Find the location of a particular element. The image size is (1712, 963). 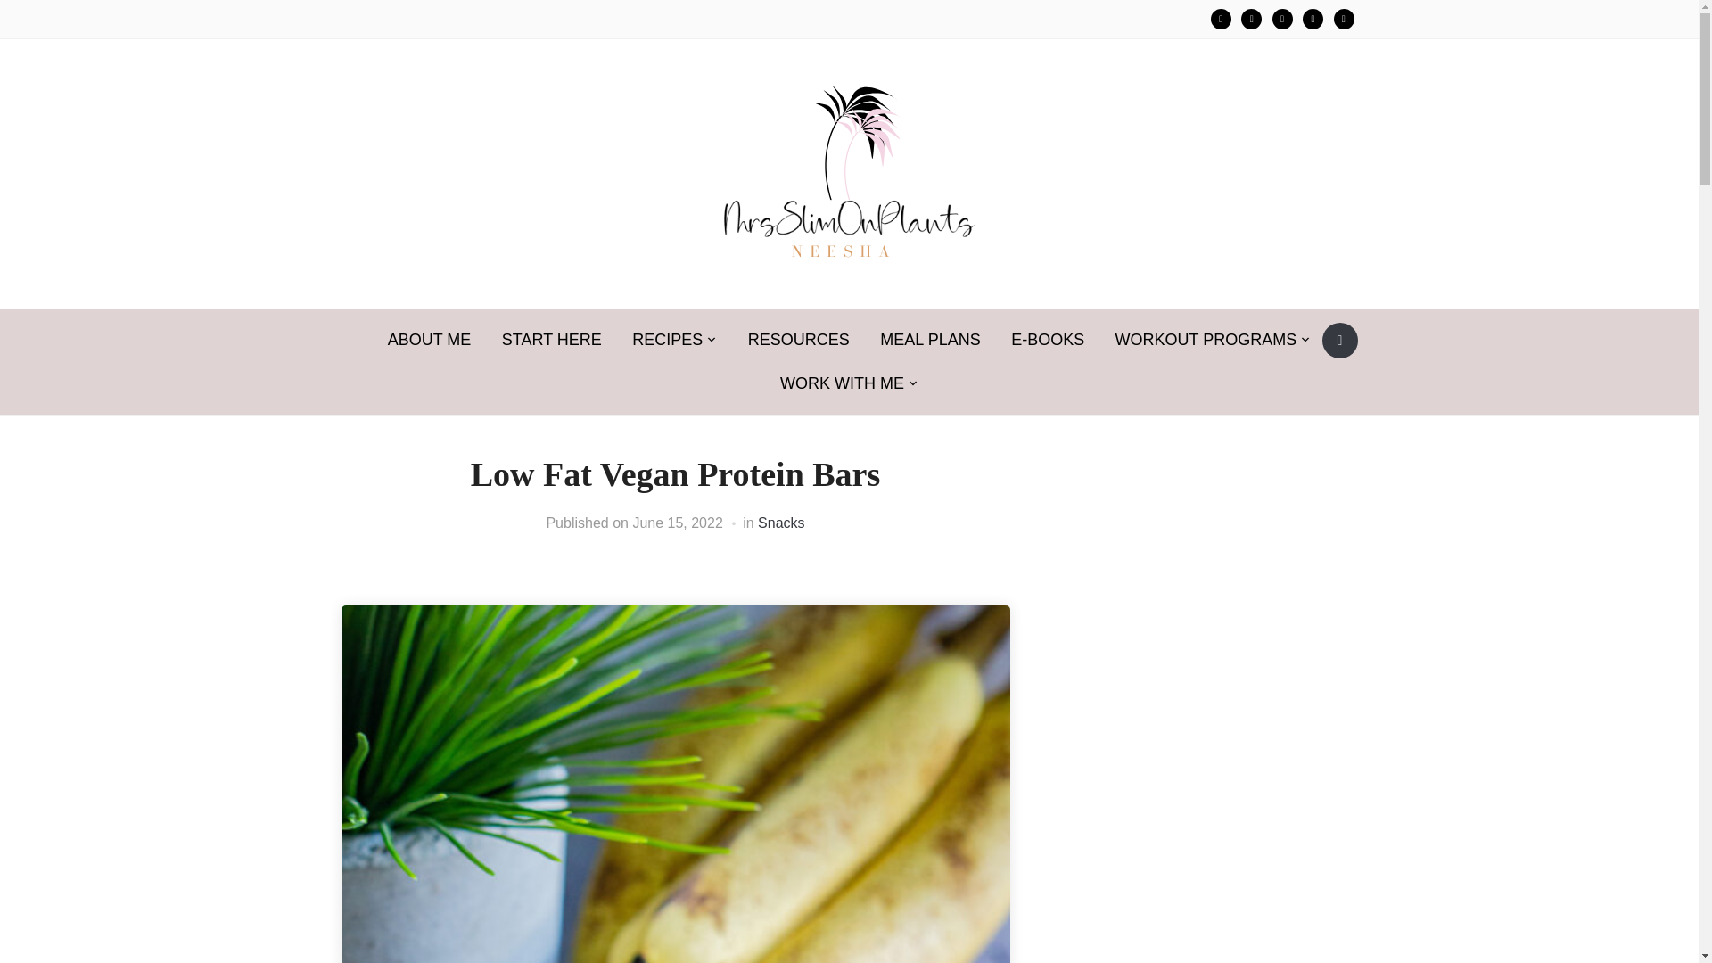

facebook is located at coordinates (1313, 19).